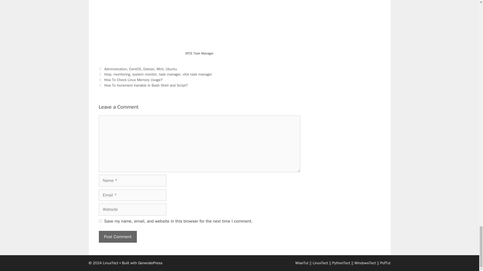 Image resolution: width=483 pixels, height=271 pixels. I want to click on CentOS, so click(135, 69).